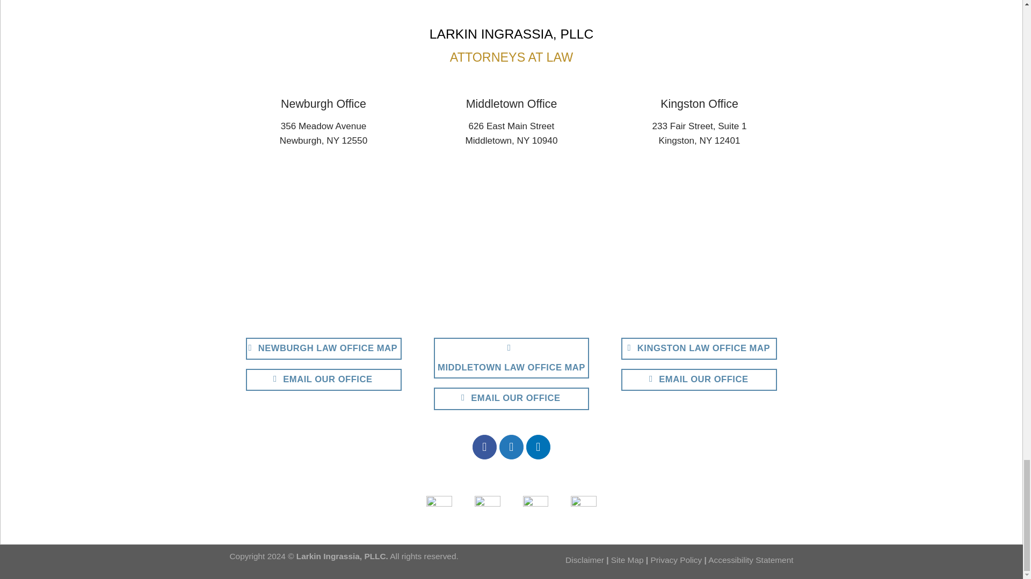  Describe the element at coordinates (538, 447) in the screenshot. I see `Follow on LinkedIn` at that location.